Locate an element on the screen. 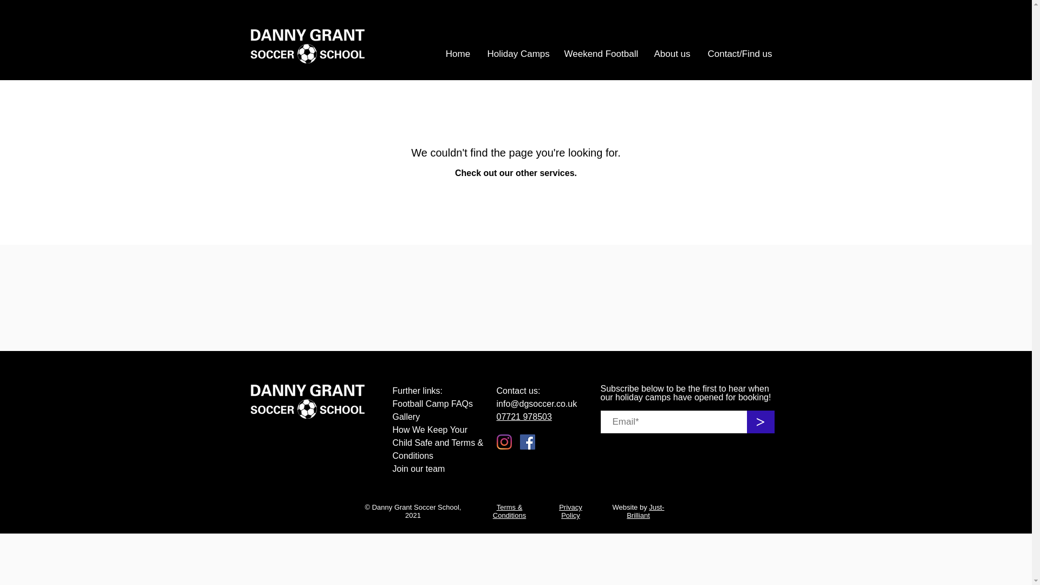 The image size is (1040, 585). Privacy Policy is located at coordinates (571, 511).